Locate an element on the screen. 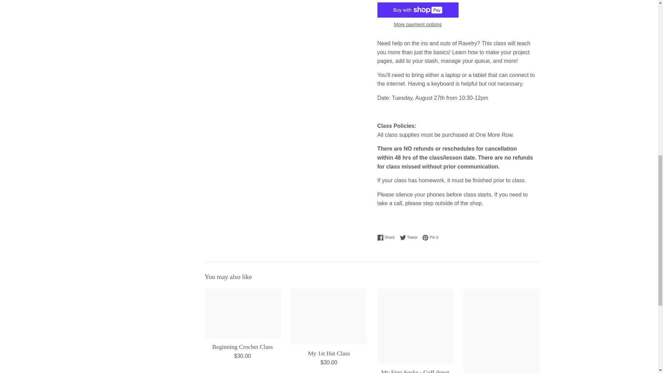 This screenshot has height=373, width=663. Pin on Pinterest is located at coordinates (430, 238).